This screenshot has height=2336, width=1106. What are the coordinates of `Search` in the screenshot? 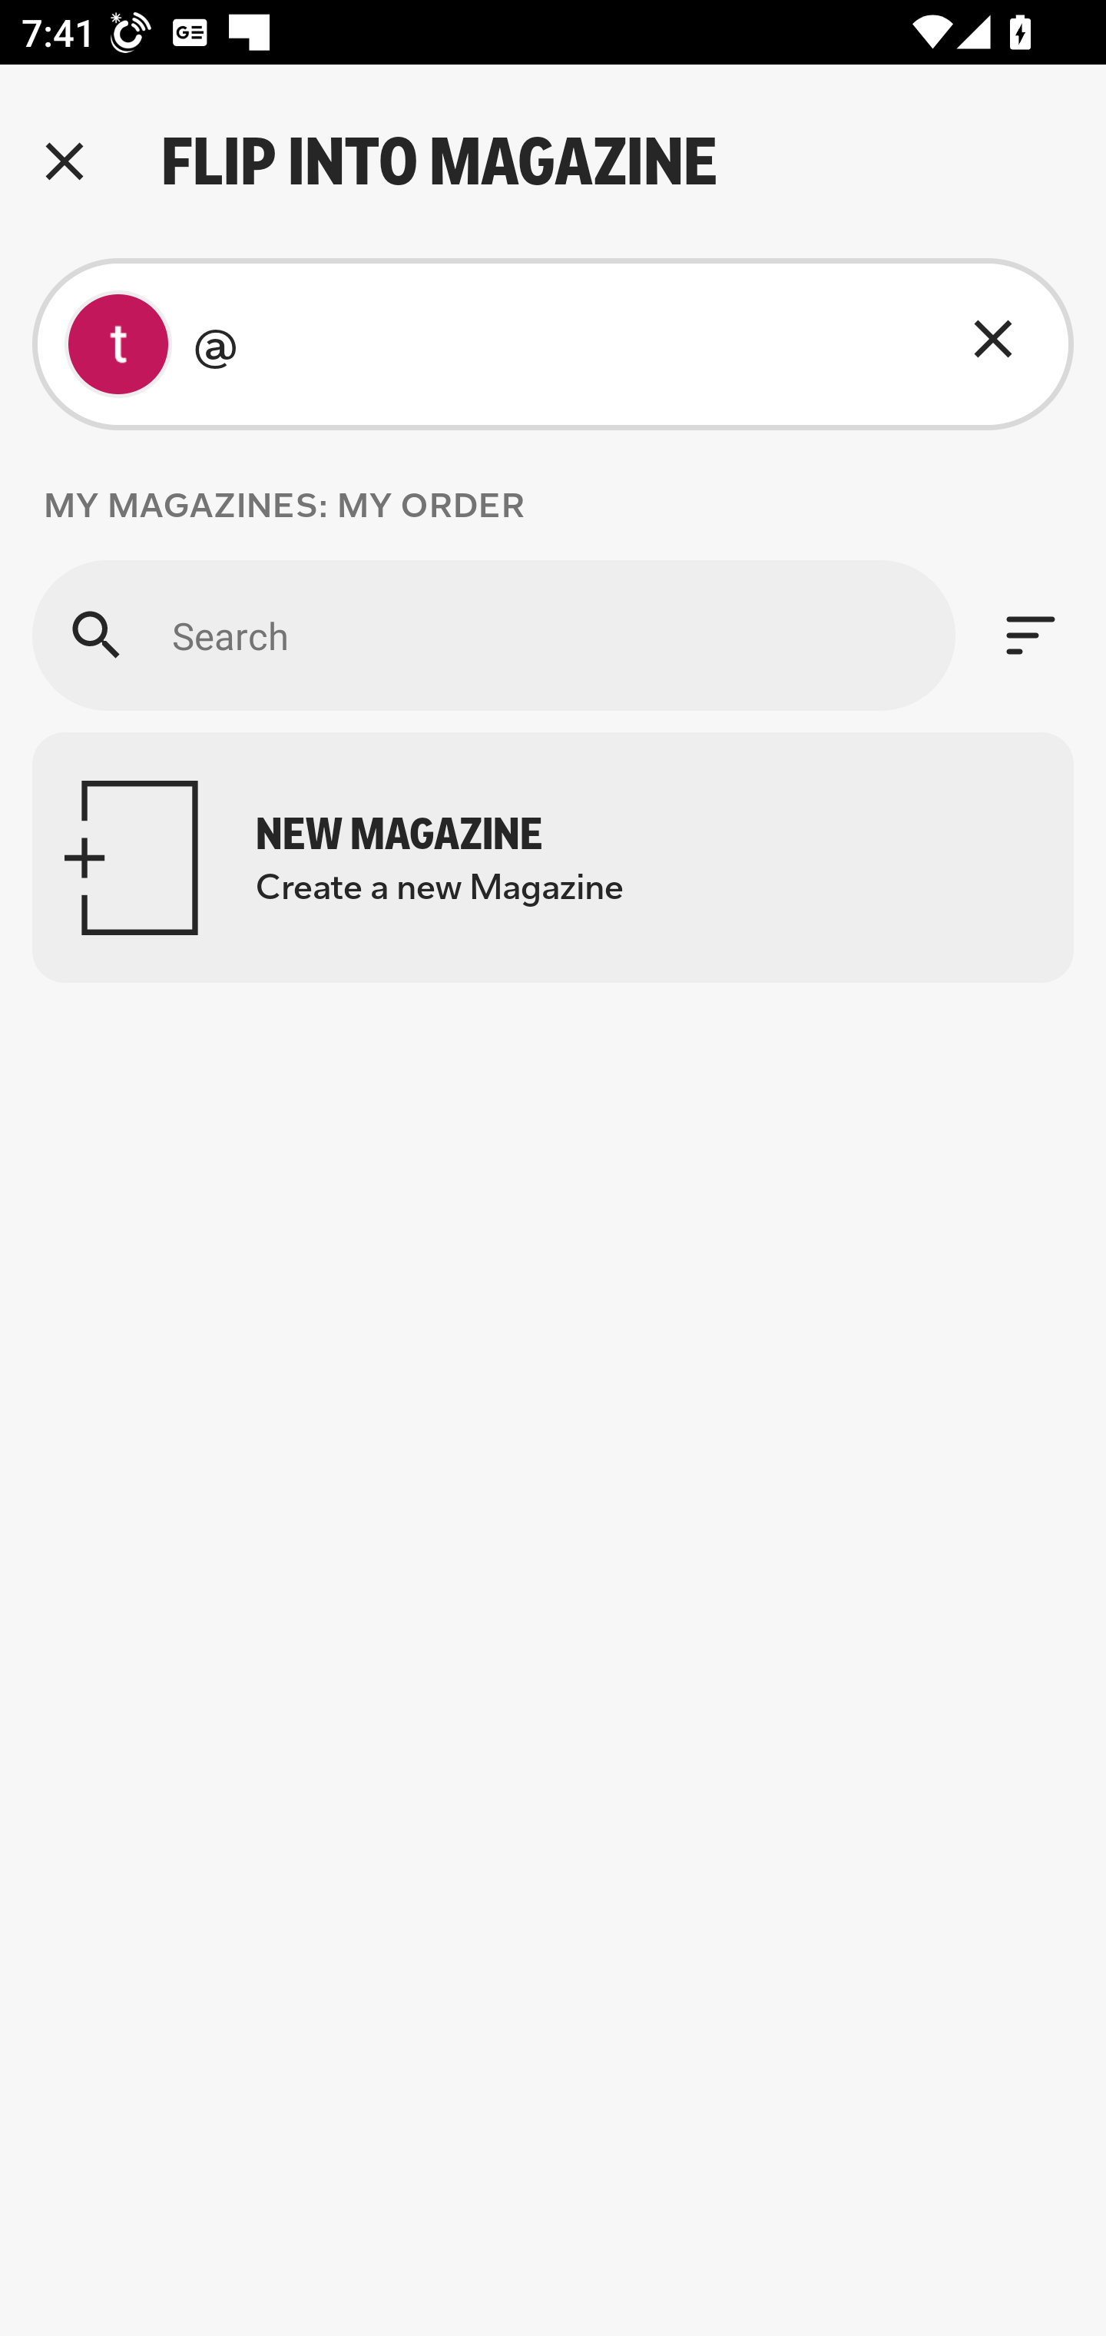 It's located at (493, 635).